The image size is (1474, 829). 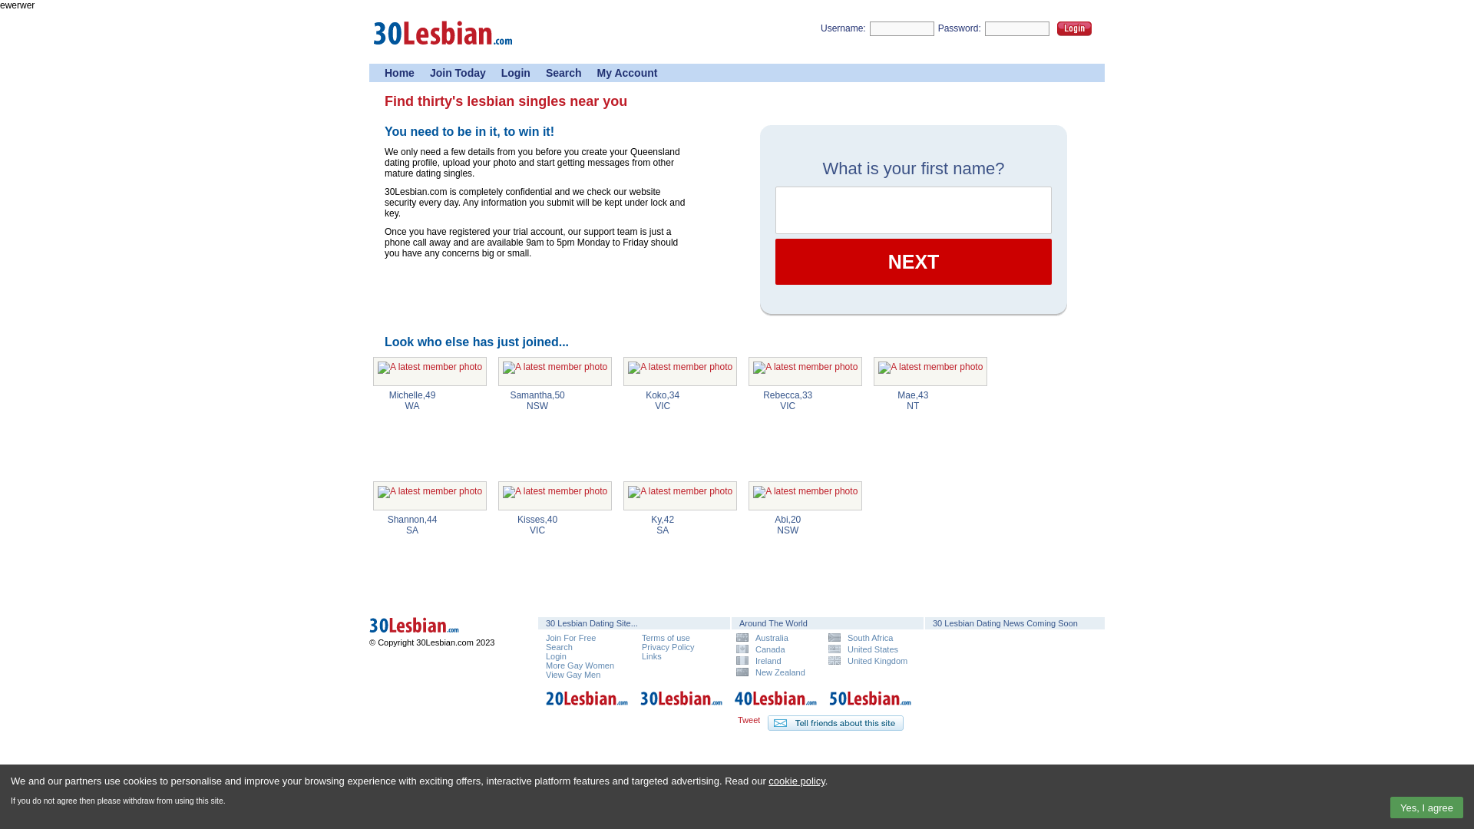 I want to click on Join For Free, so click(x=571, y=638).